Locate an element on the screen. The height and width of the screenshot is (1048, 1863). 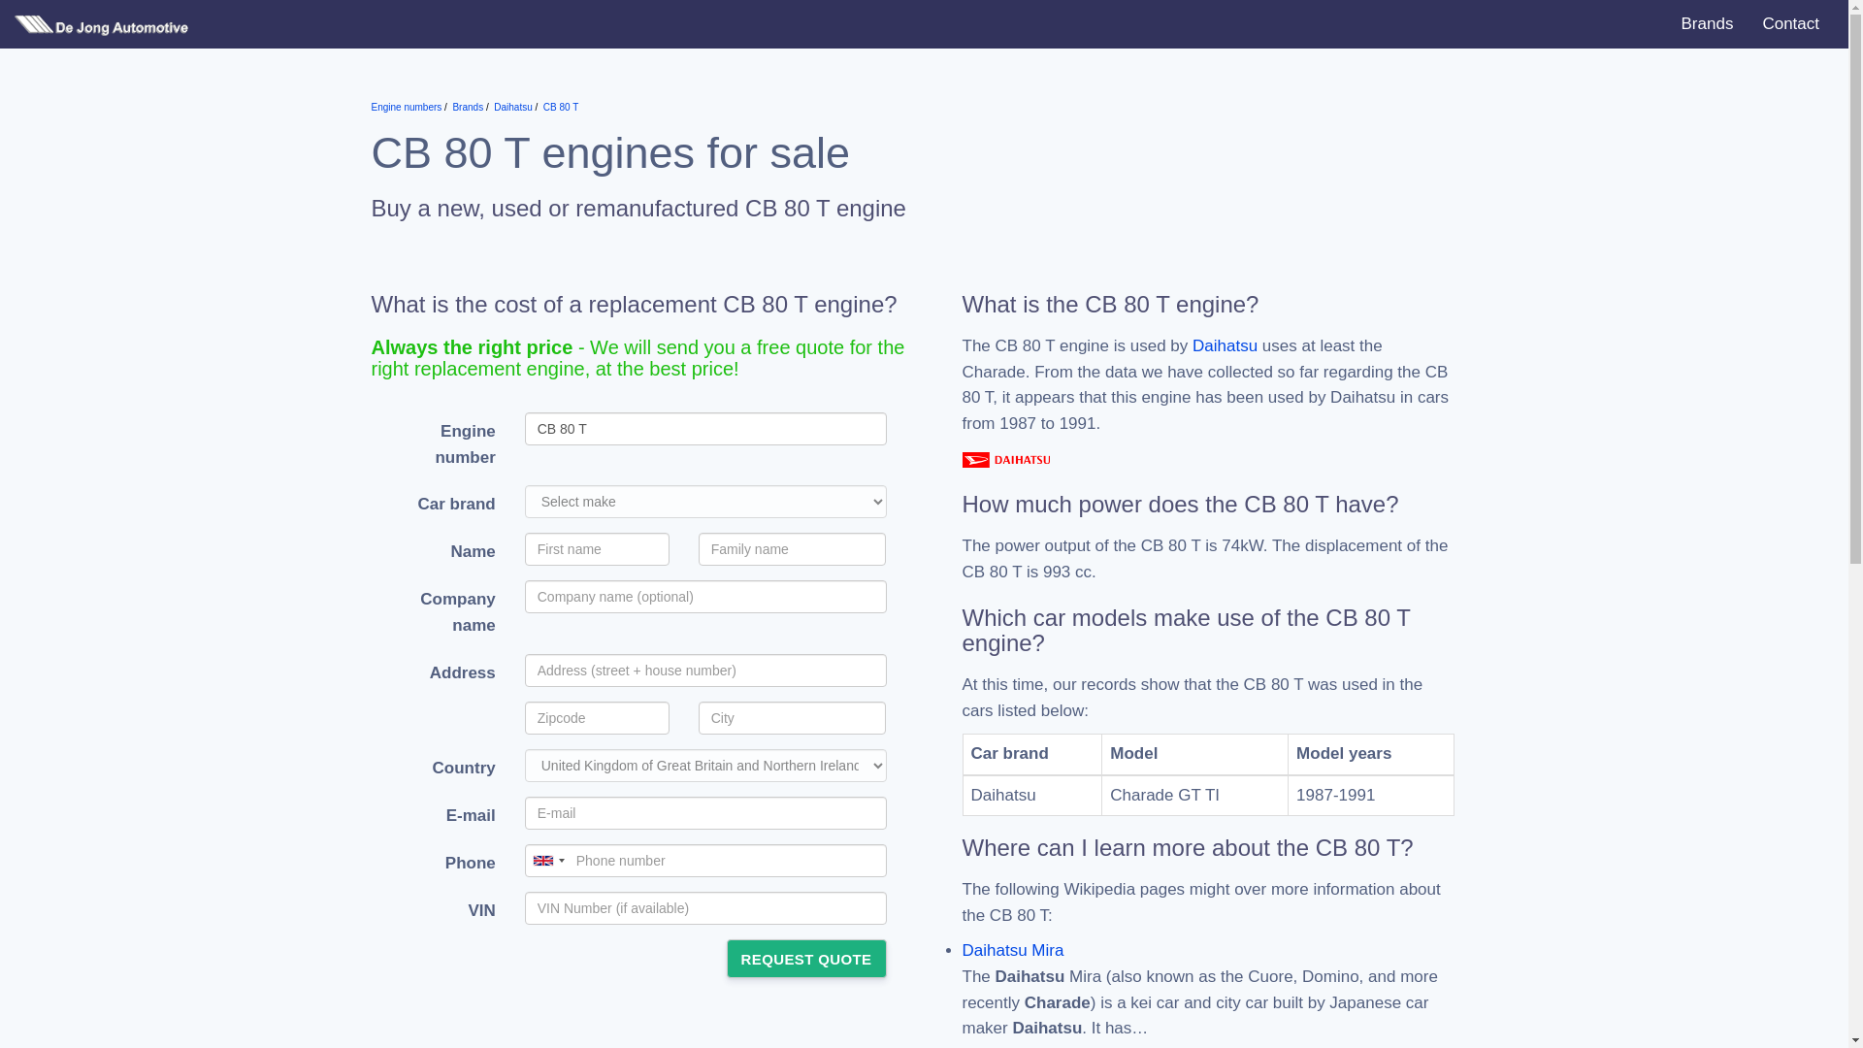
REQUEST QUOTE is located at coordinates (805, 958).